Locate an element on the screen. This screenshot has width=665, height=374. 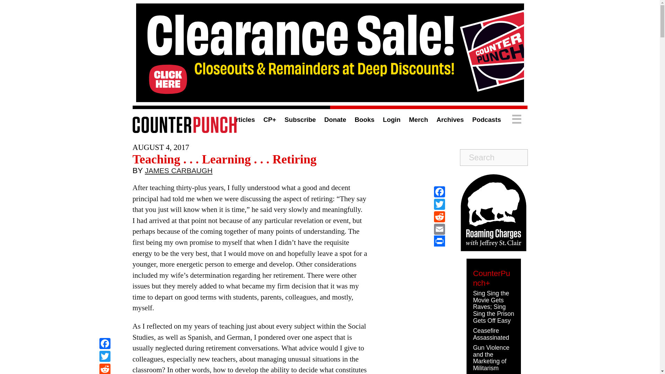
Reddit is located at coordinates (105, 368).